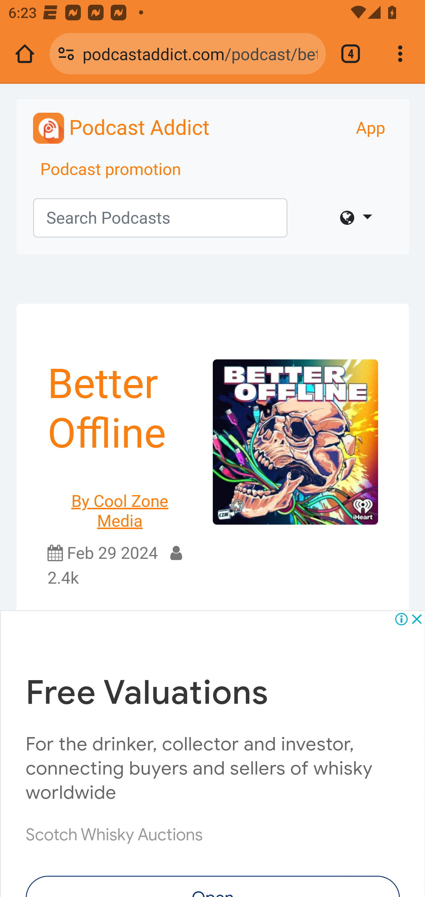 Image resolution: width=425 pixels, height=897 pixels. Describe the element at coordinates (111, 170) in the screenshot. I see `Podcast promotion` at that location.